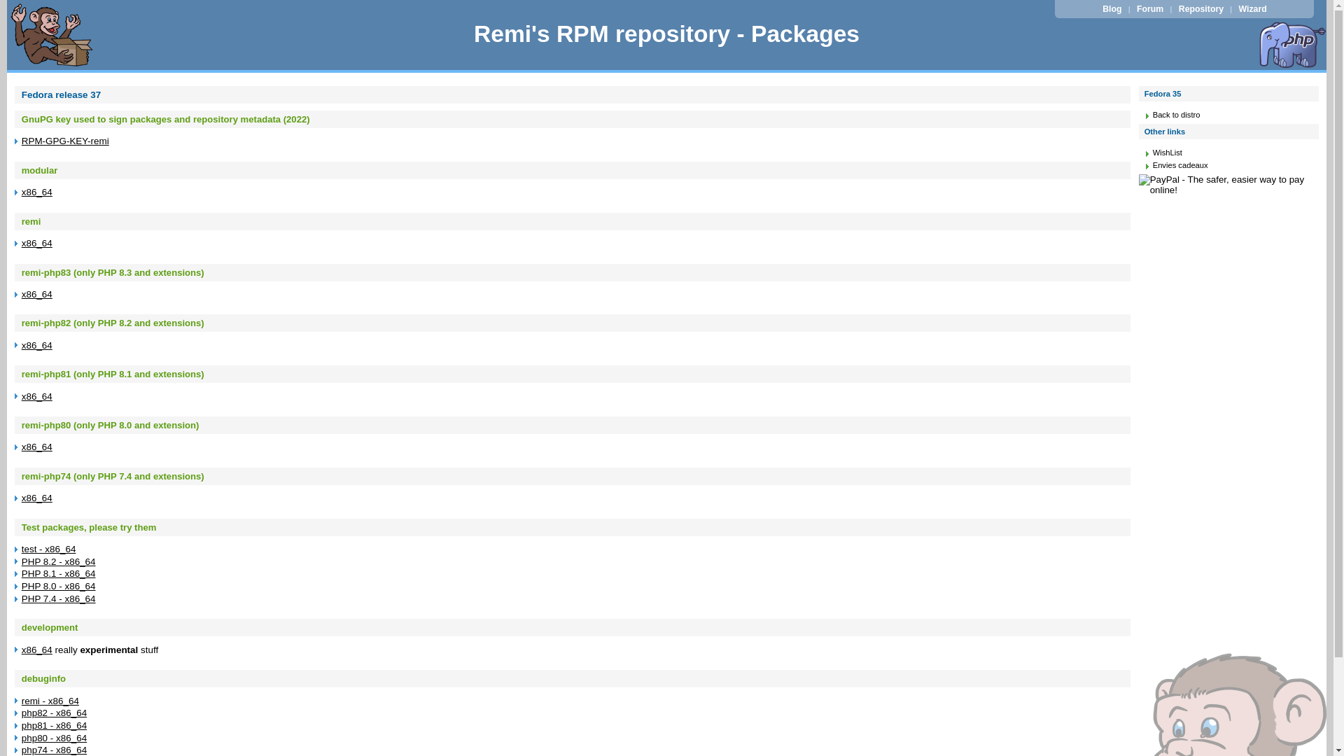 The width and height of the screenshot is (1344, 756). Describe the element at coordinates (55, 750) in the screenshot. I see `php74 - x86_64` at that location.